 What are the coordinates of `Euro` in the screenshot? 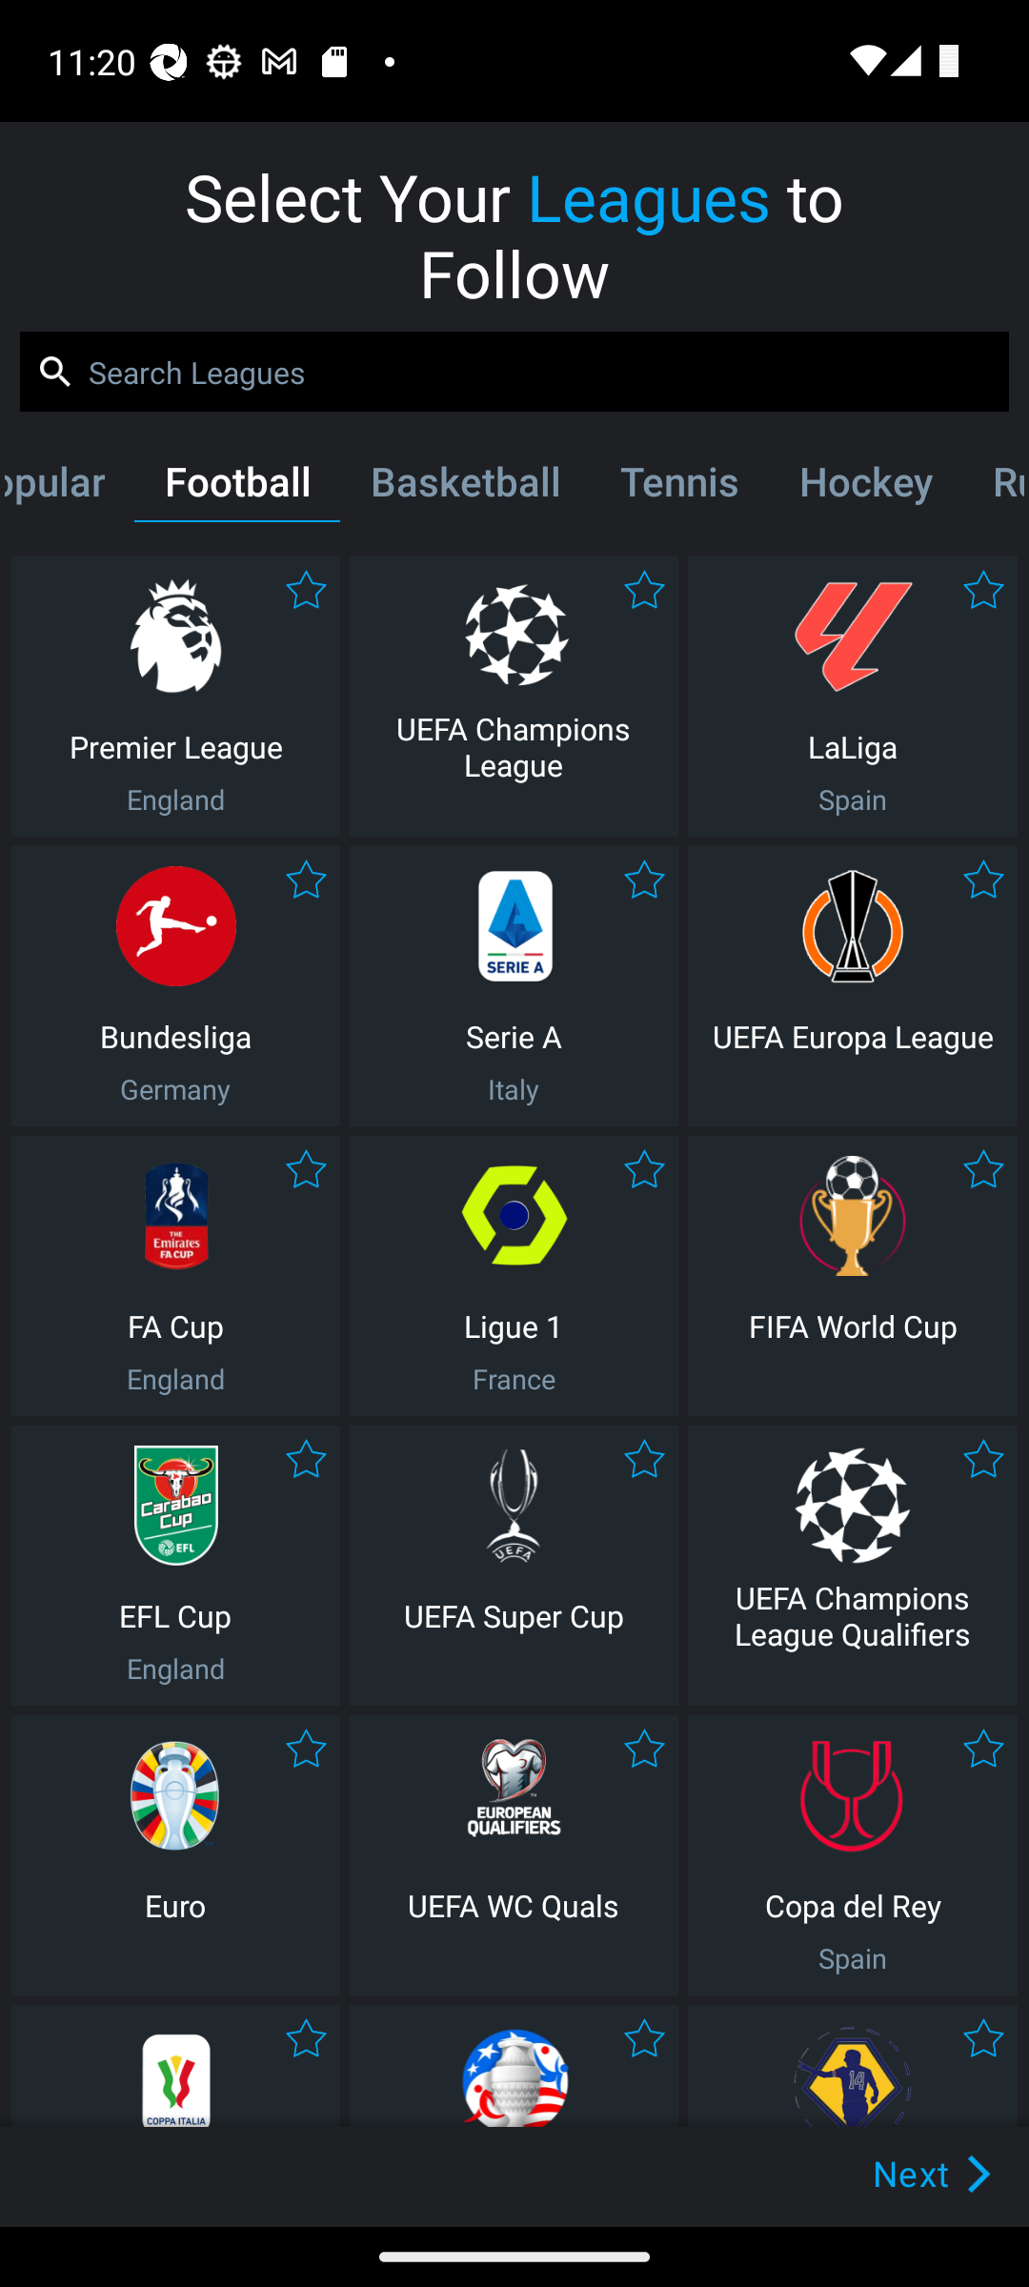 It's located at (175, 1854).